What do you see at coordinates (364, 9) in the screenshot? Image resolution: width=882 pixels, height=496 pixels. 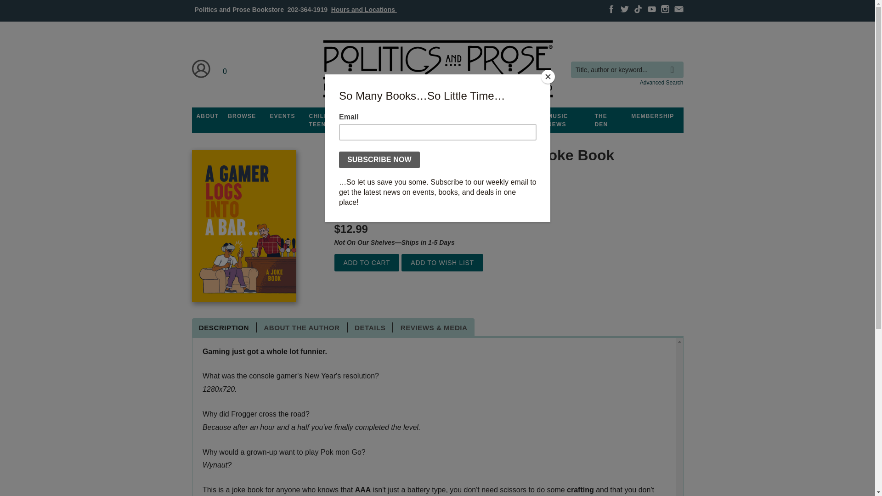 I see `Hours and Locations ` at bounding box center [364, 9].